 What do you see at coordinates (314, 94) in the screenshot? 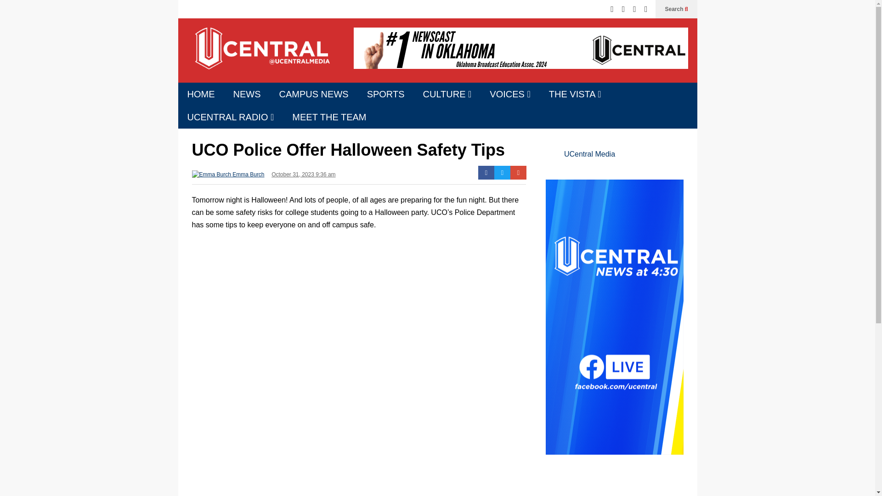
I see `CAMPUS NEWS` at bounding box center [314, 94].